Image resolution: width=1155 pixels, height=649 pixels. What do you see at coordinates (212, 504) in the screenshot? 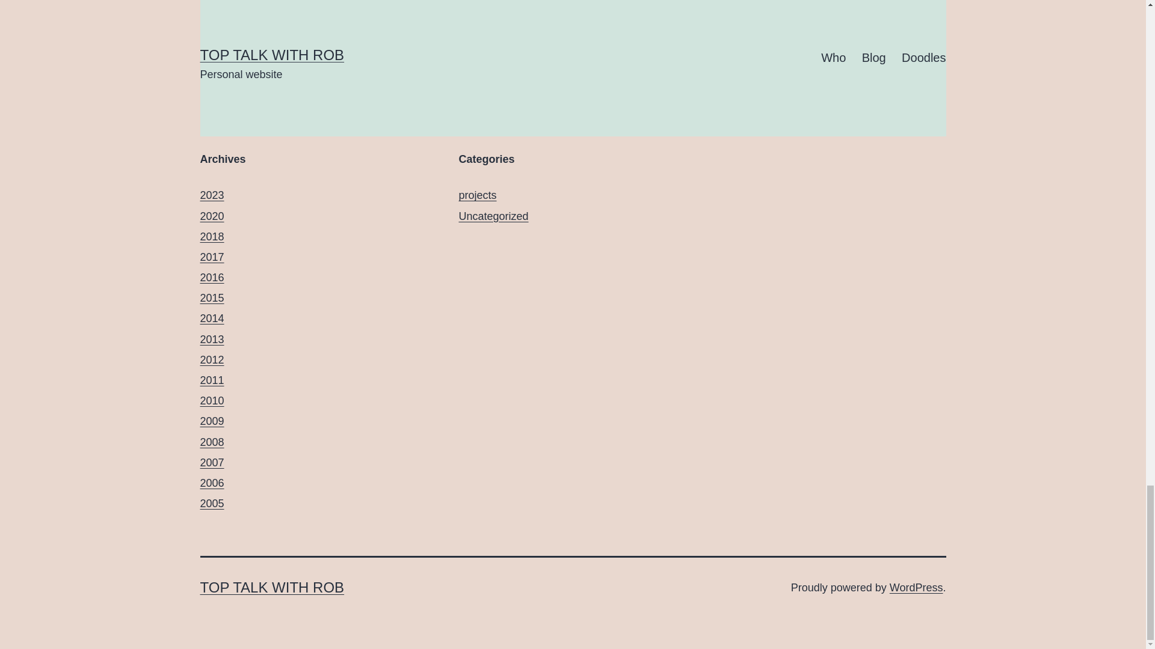
I see `2005` at bounding box center [212, 504].